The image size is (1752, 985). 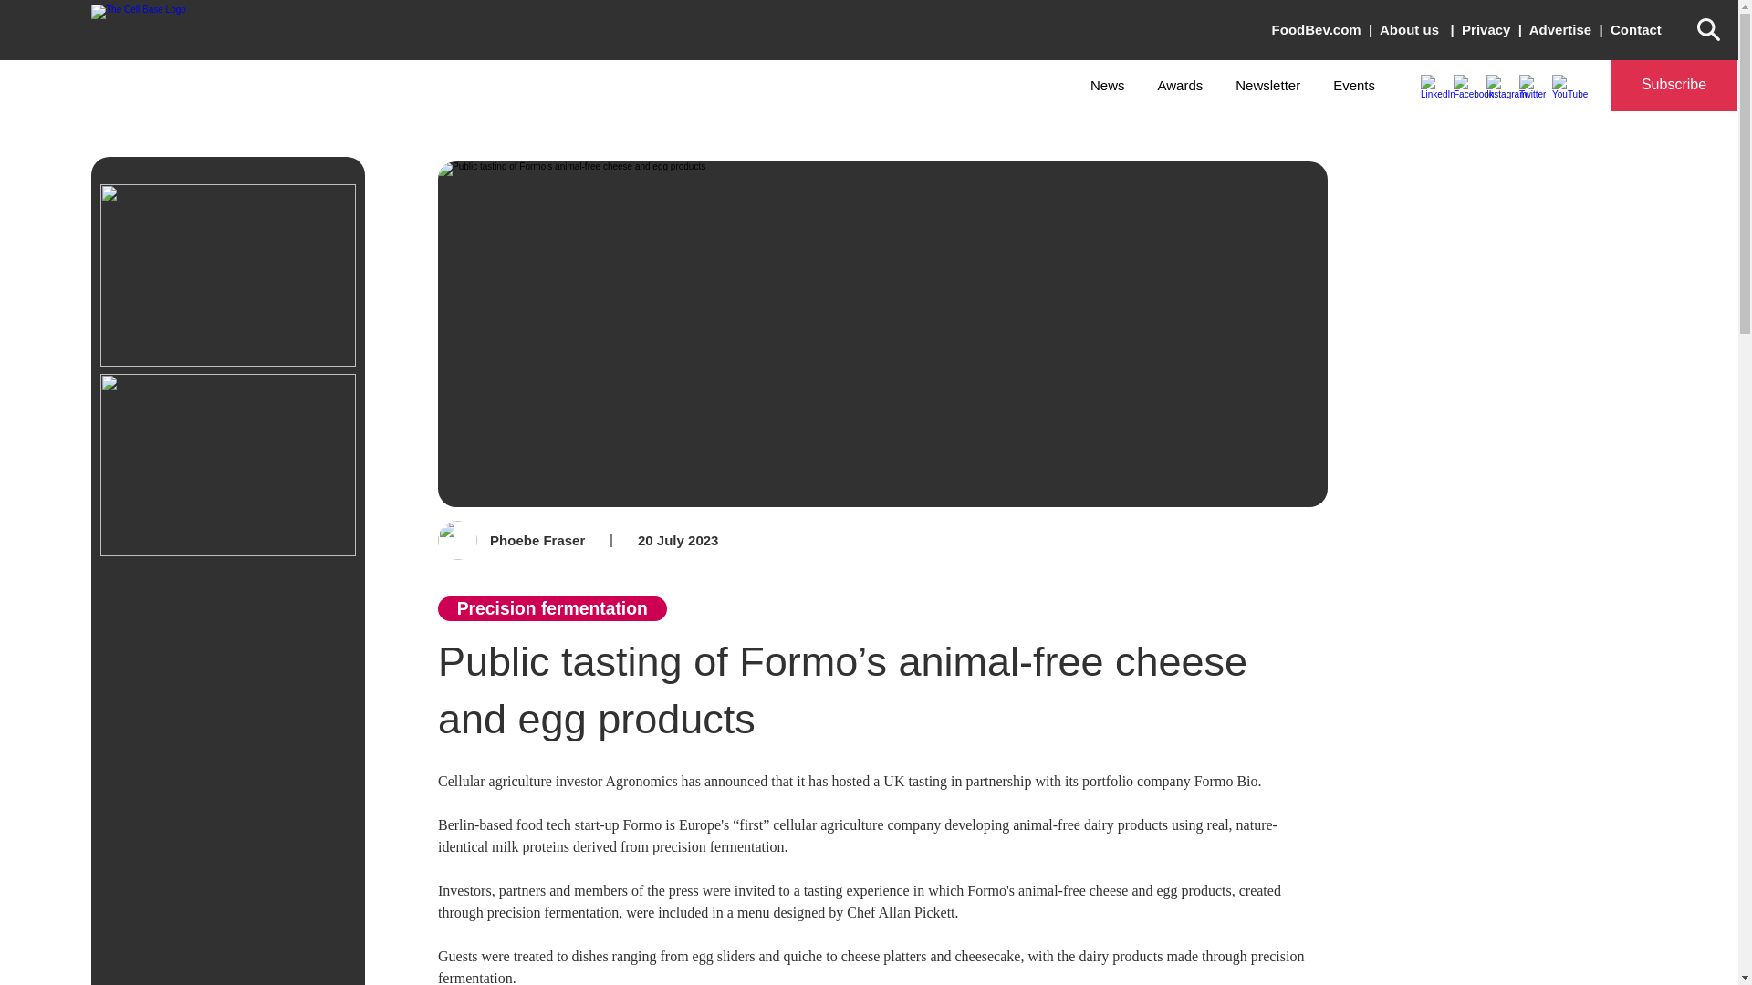 I want to click on Subscribe, so click(x=1316, y=29).